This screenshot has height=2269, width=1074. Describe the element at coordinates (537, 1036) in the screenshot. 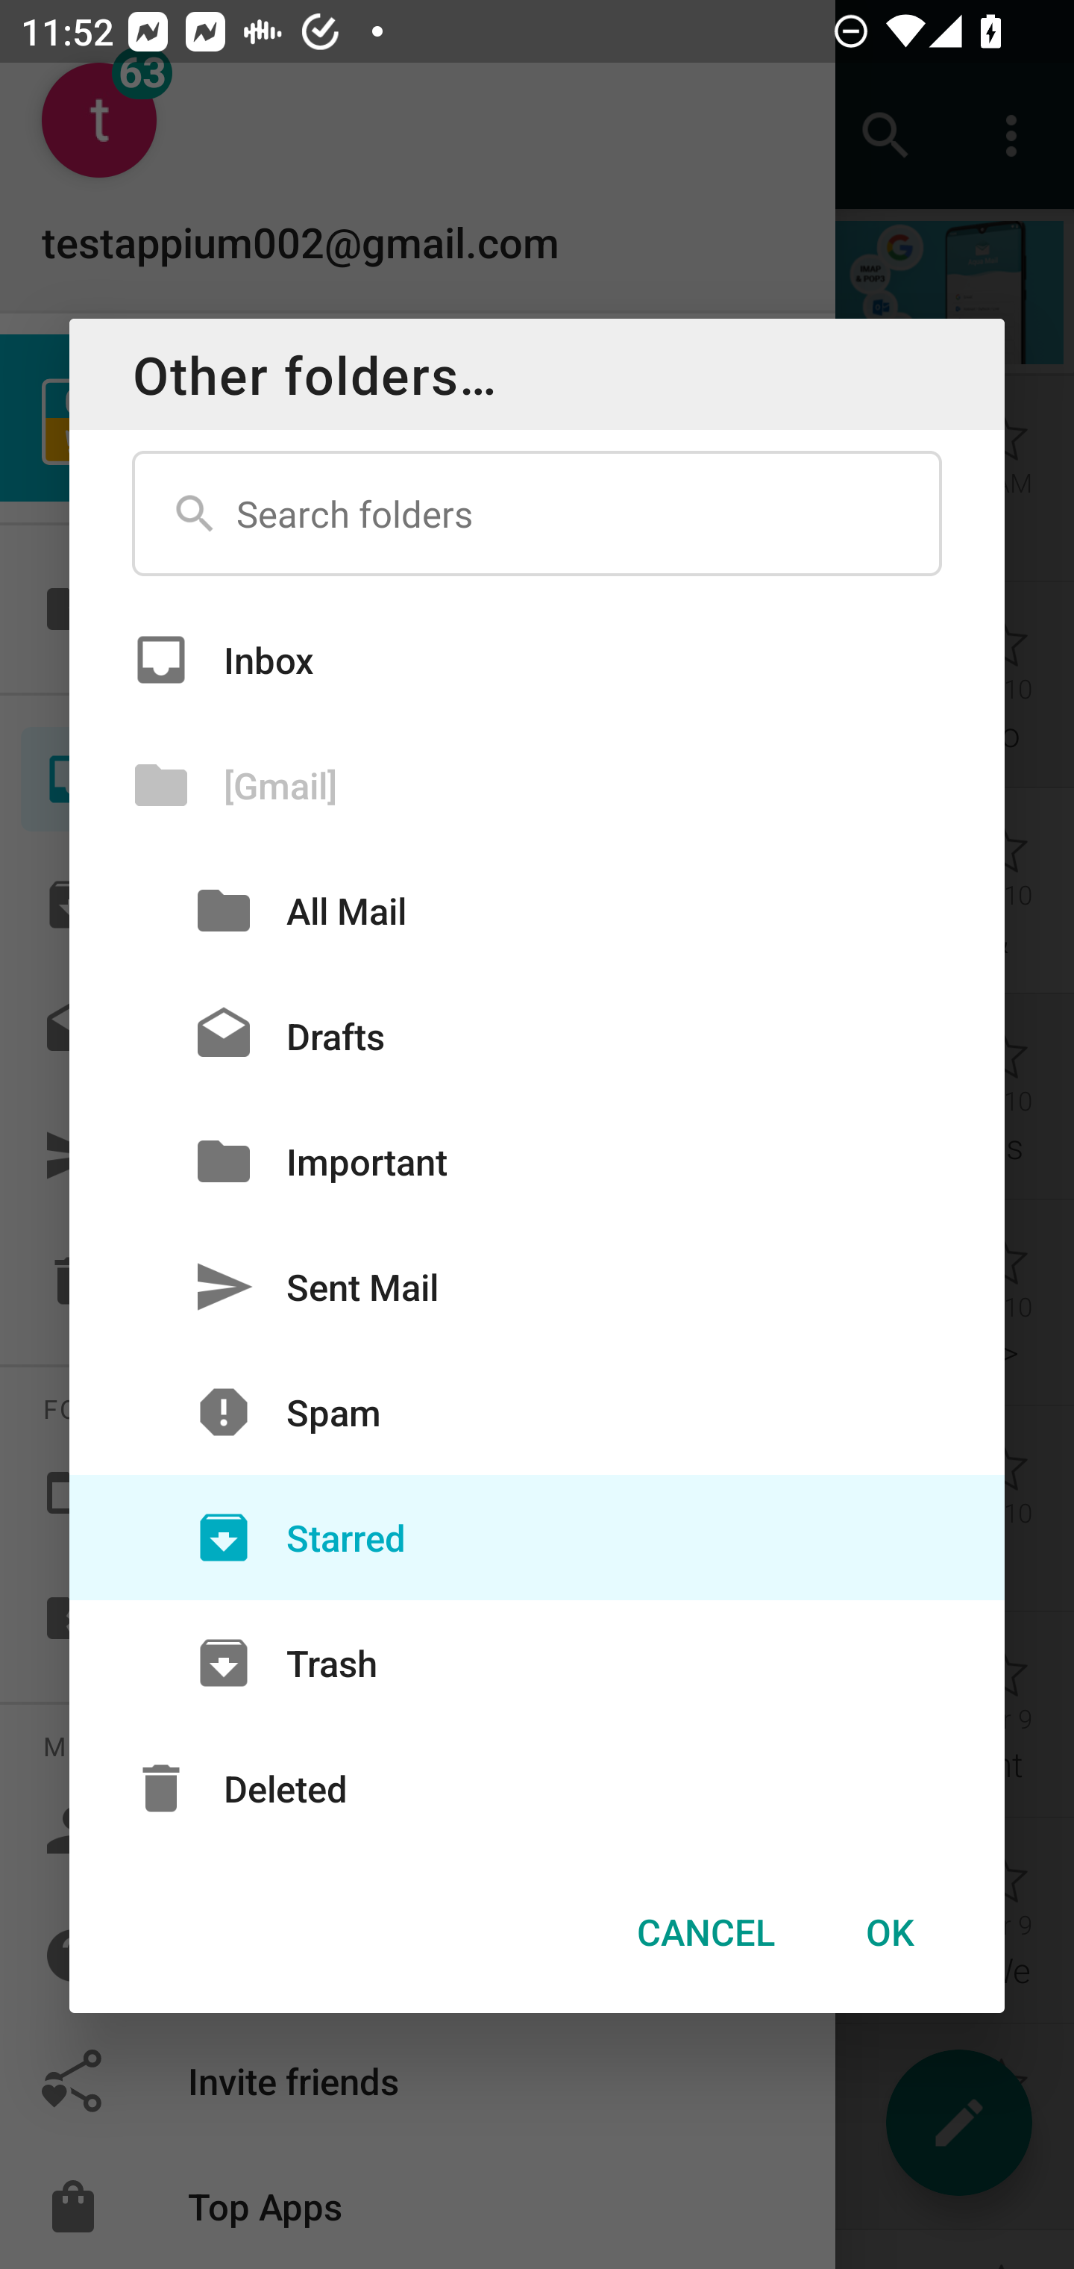

I see `Drafts` at that location.